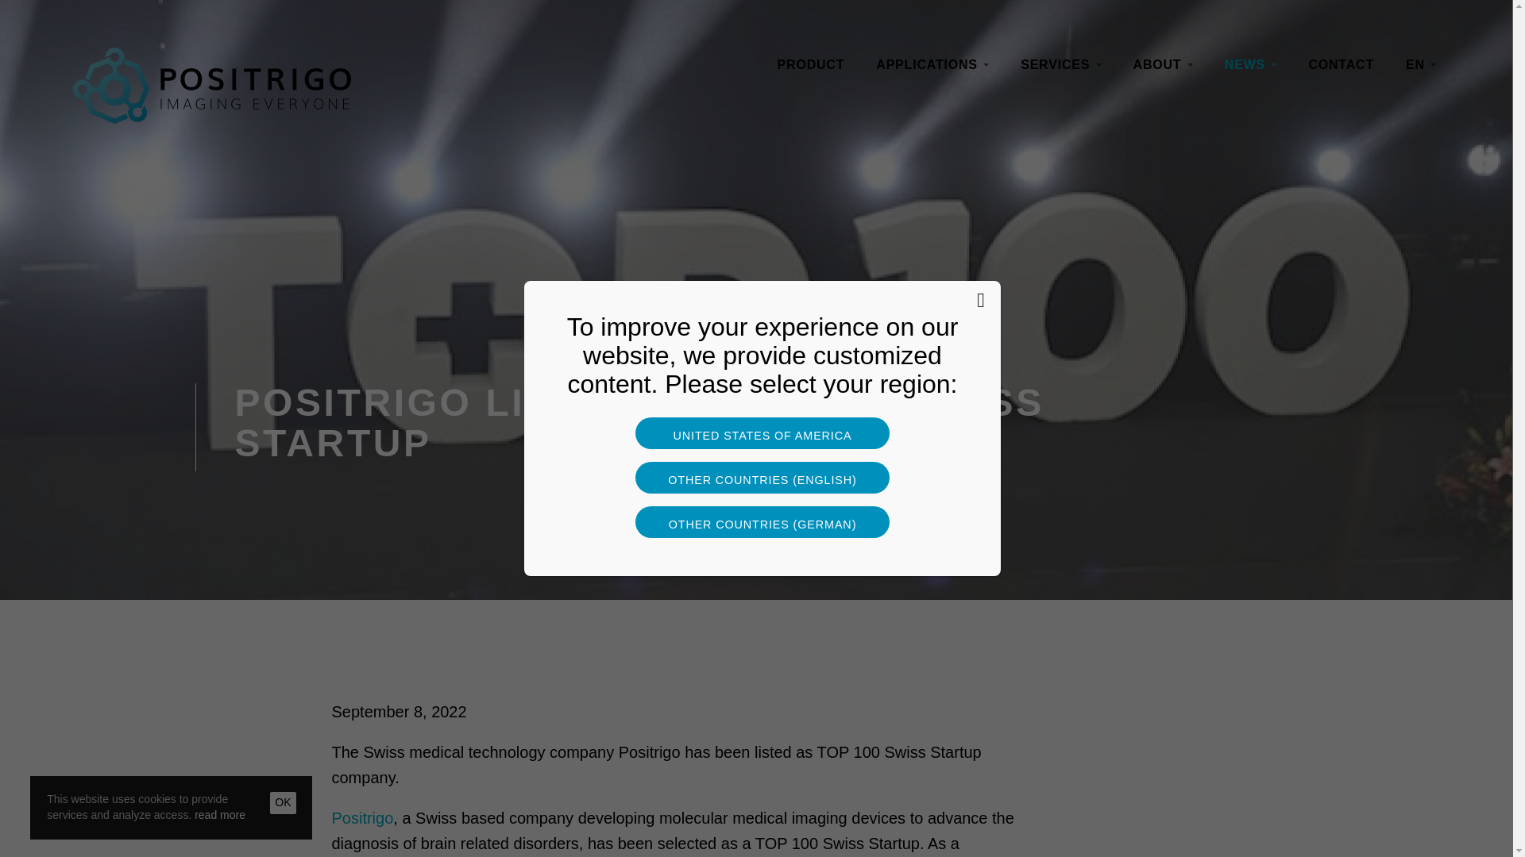  What do you see at coordinates (1341, 65) in the screenshot?
I see `CONTACT` at bounding box center [1341, 65].